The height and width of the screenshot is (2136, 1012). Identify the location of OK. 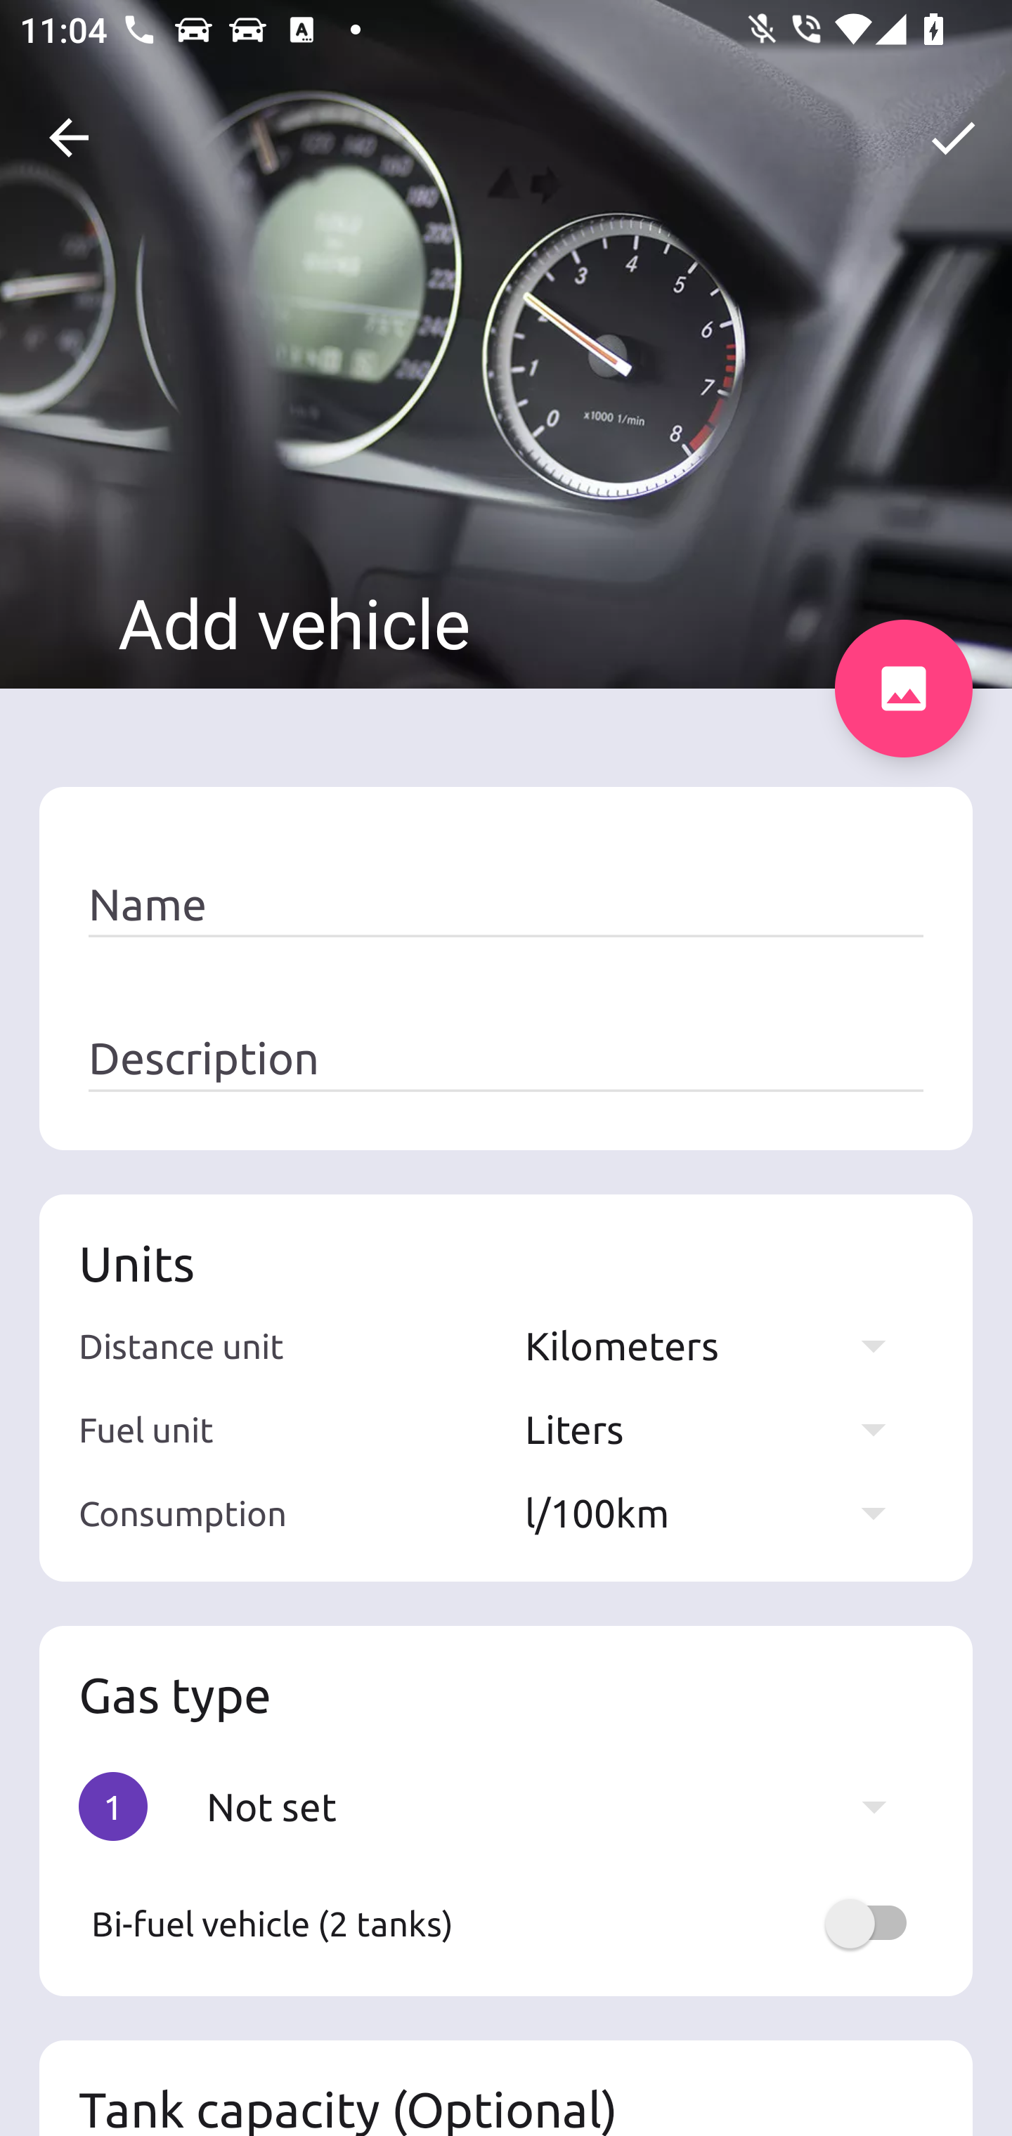
(953, 138).